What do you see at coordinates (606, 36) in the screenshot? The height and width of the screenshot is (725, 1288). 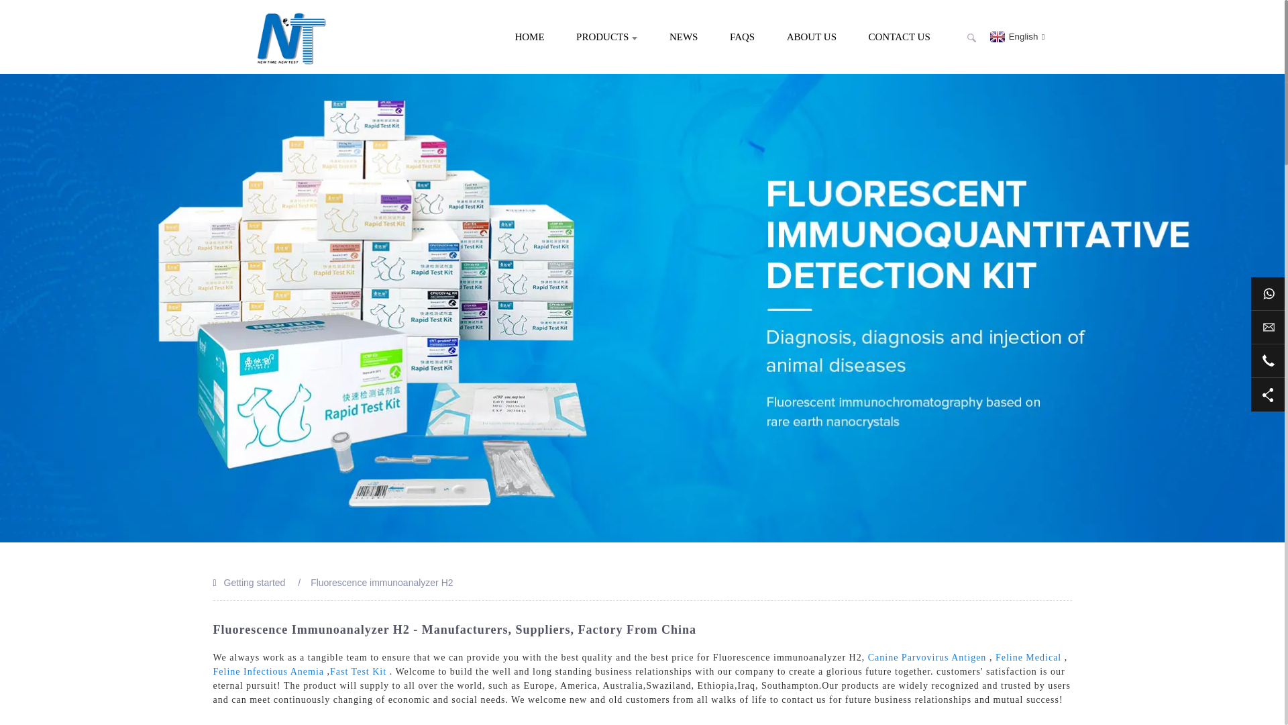 I see `PRODUCTS` at bounding box center [606, 36].